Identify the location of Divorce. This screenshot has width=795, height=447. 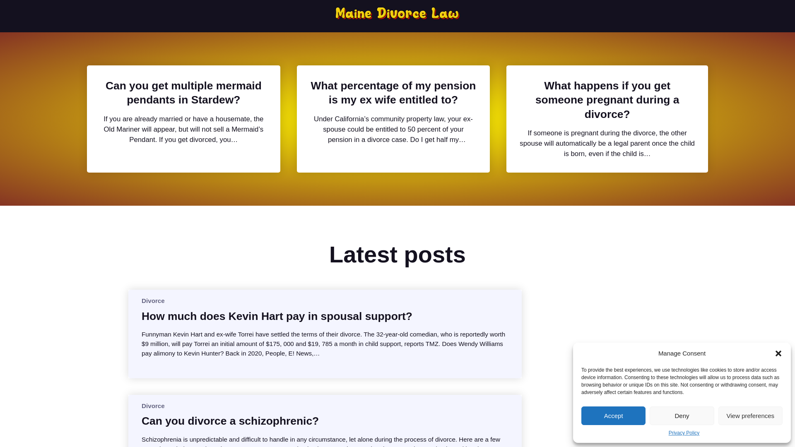
(153, 300).